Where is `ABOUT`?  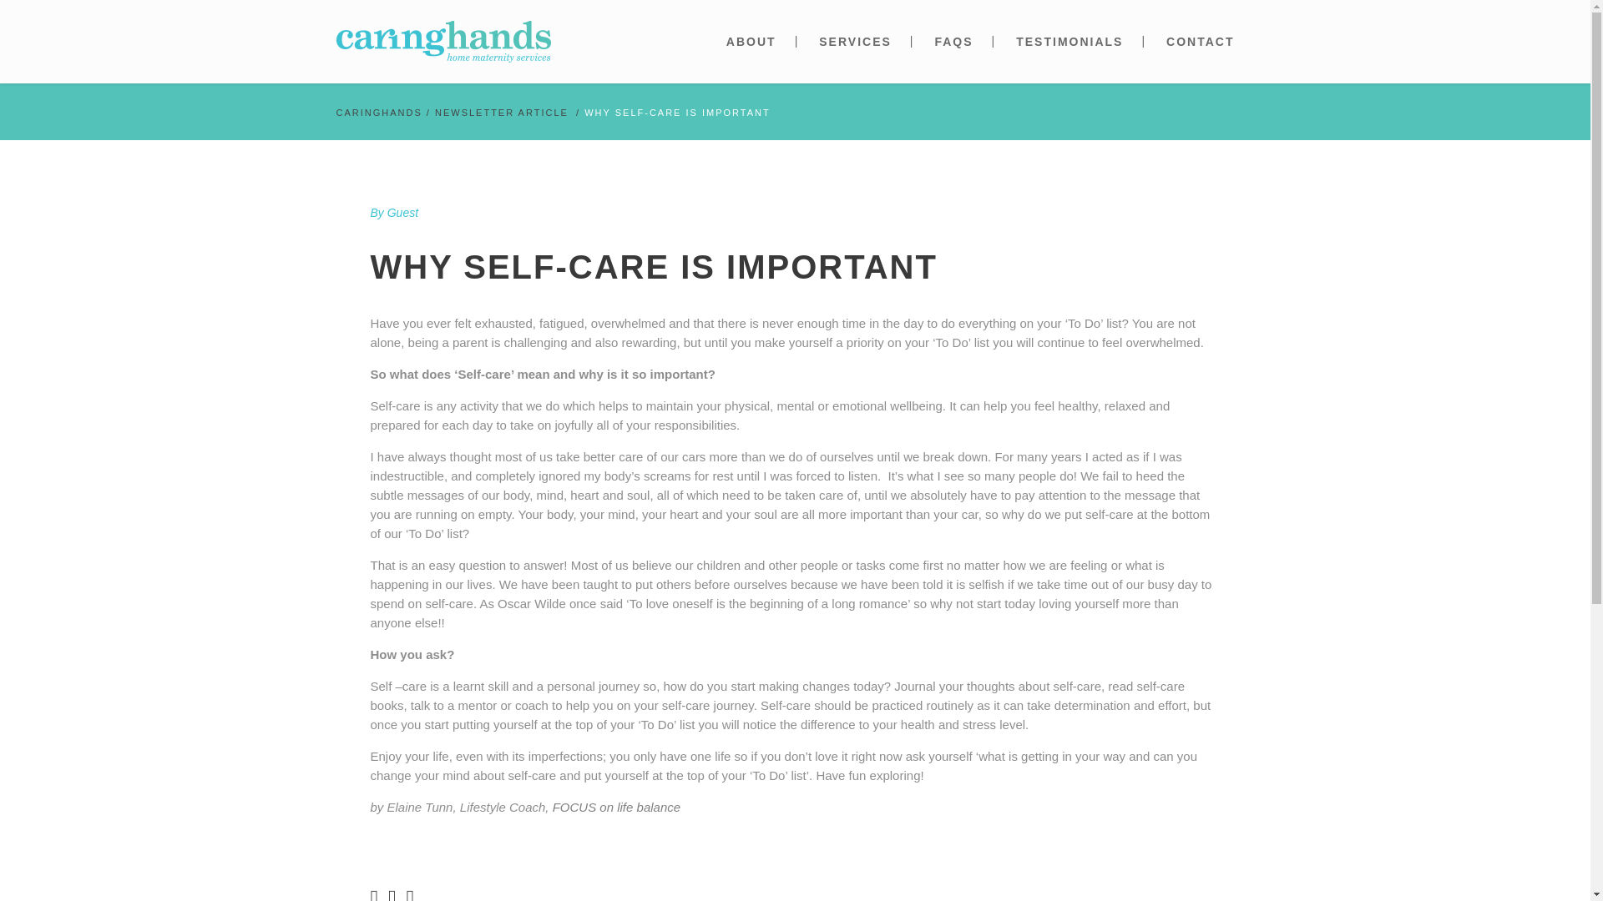 ABOUT is located at coordinates (751, 42).